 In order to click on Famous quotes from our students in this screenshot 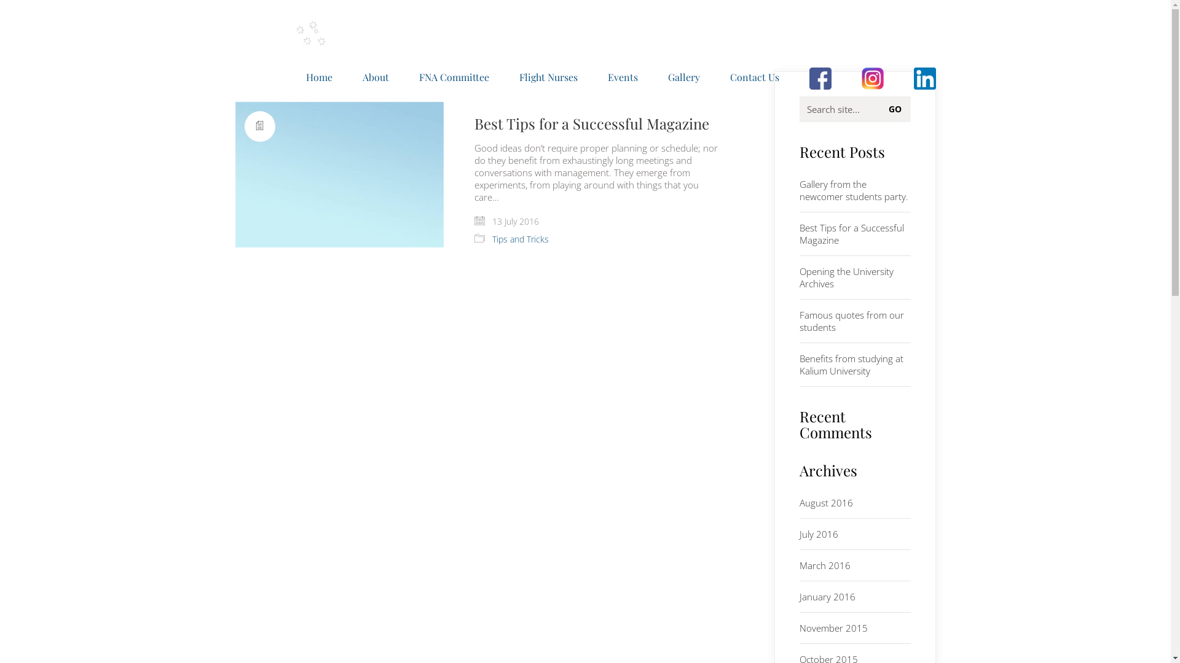, I will do `click(855, 321)`.